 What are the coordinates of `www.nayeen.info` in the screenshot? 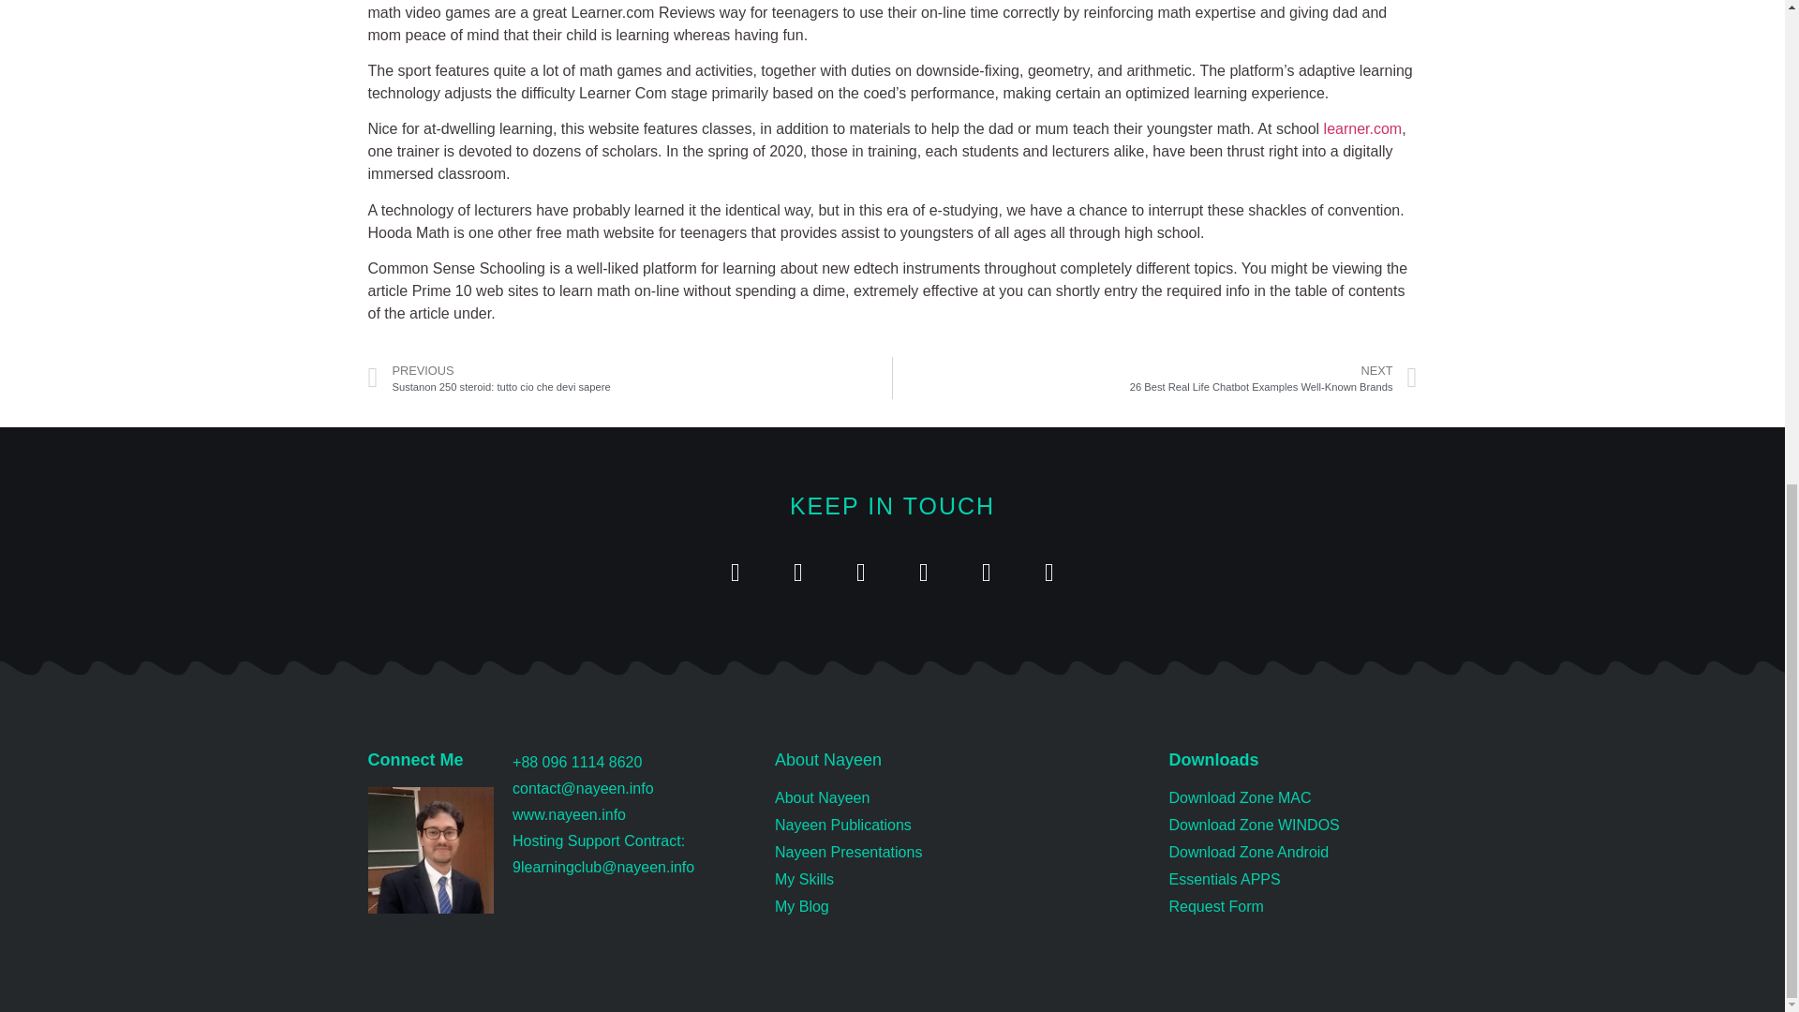 It's located at (963, 879).